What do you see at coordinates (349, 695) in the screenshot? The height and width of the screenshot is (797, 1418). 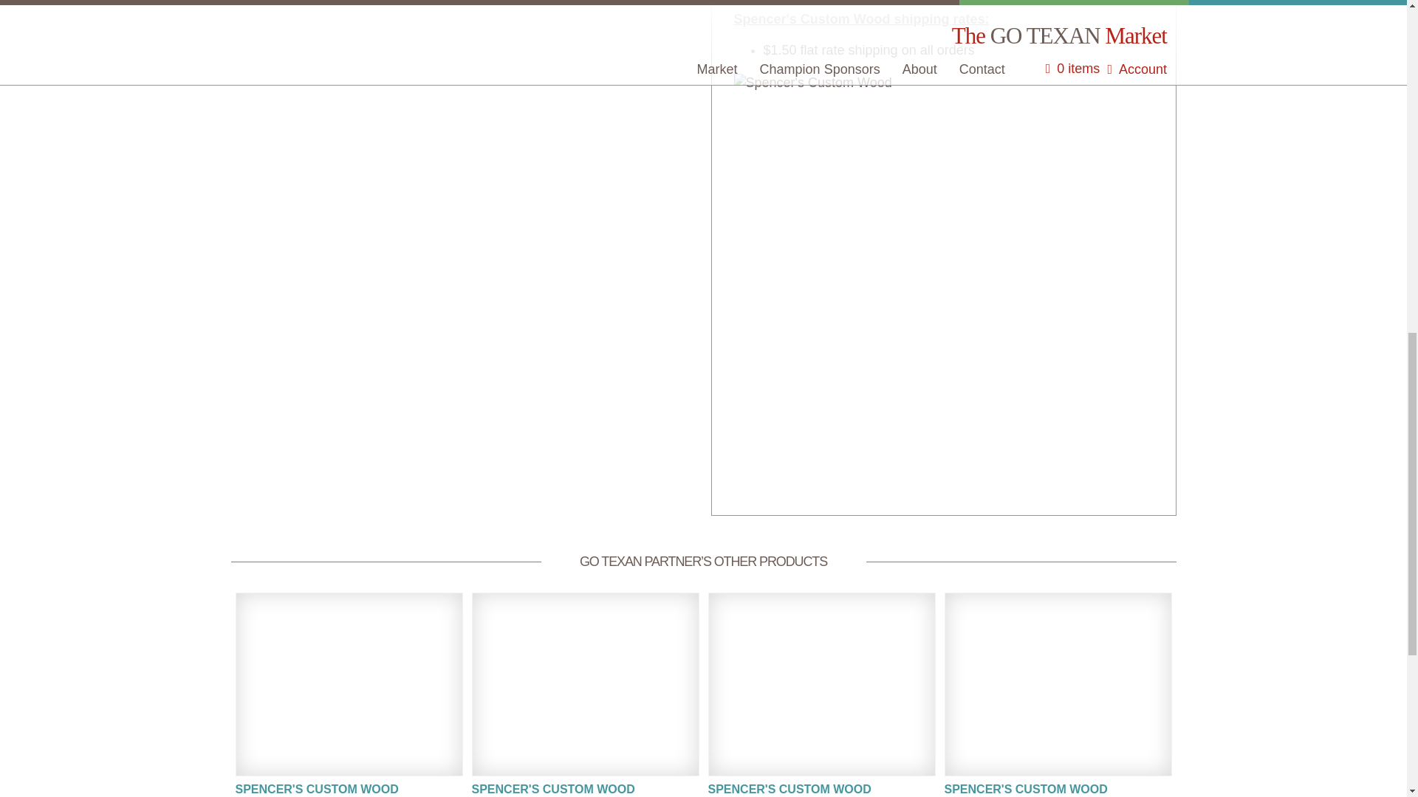 I see `view` at bounding box center [349, 695].